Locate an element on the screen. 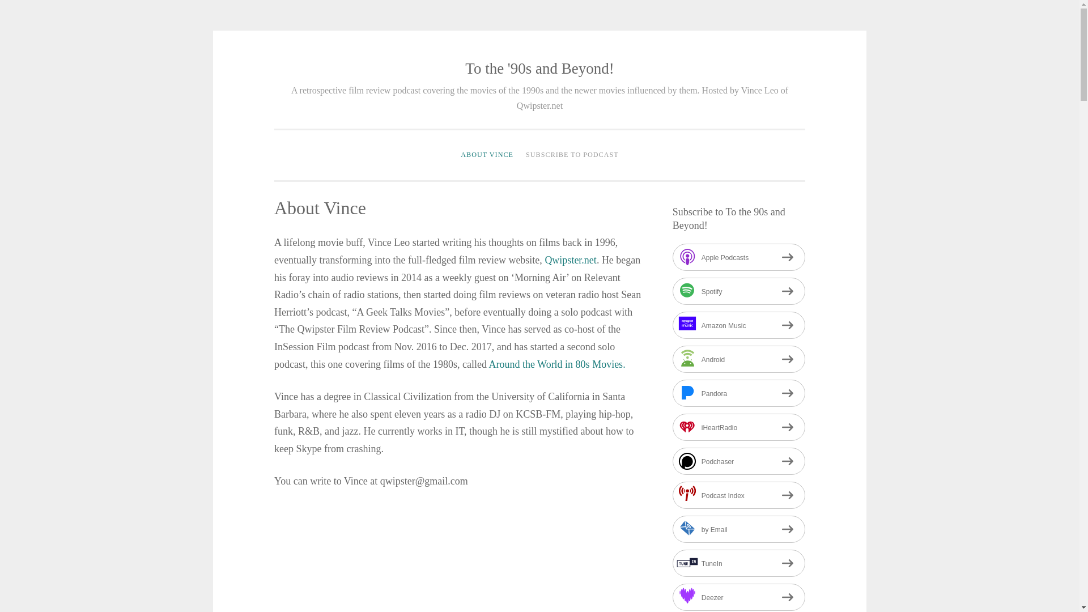 Image resolution: width=1088 pixels, height=612 pixels. Android is located at coordinates (738, 359).